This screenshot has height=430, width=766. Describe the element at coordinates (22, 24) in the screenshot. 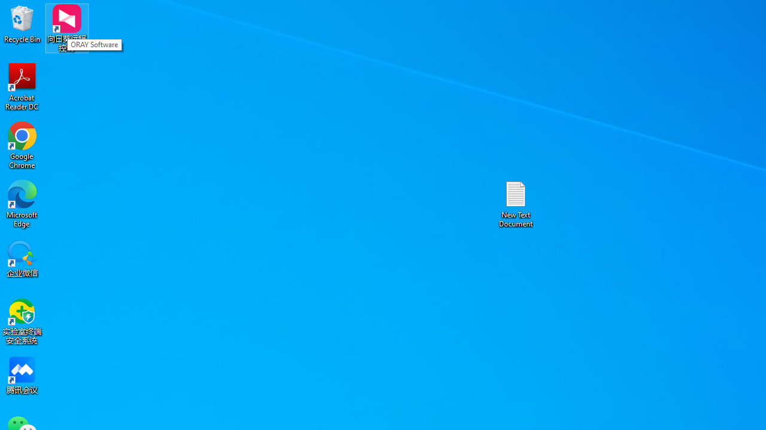

I see `Recycle Bin` at that location.